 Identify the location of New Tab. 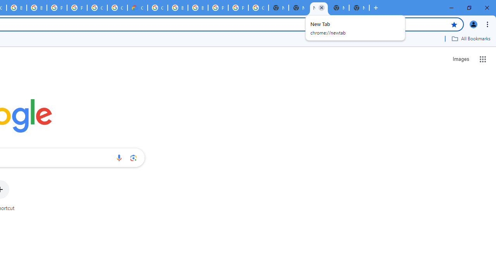
(299, 8).